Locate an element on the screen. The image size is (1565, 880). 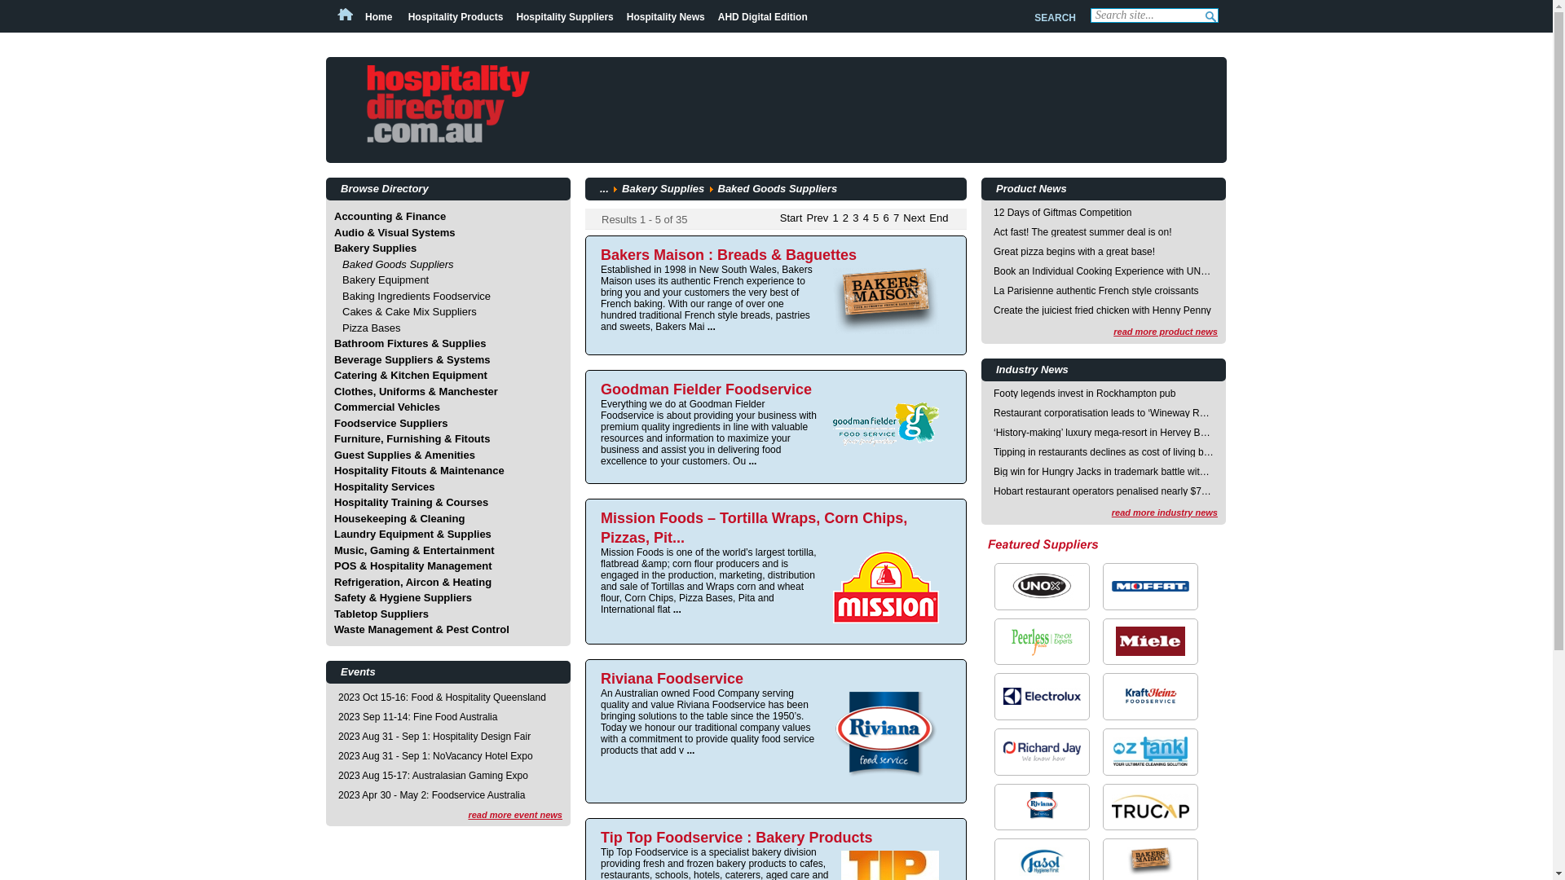
Housekeeping & Cleaning is located at coordinates (399, 518).